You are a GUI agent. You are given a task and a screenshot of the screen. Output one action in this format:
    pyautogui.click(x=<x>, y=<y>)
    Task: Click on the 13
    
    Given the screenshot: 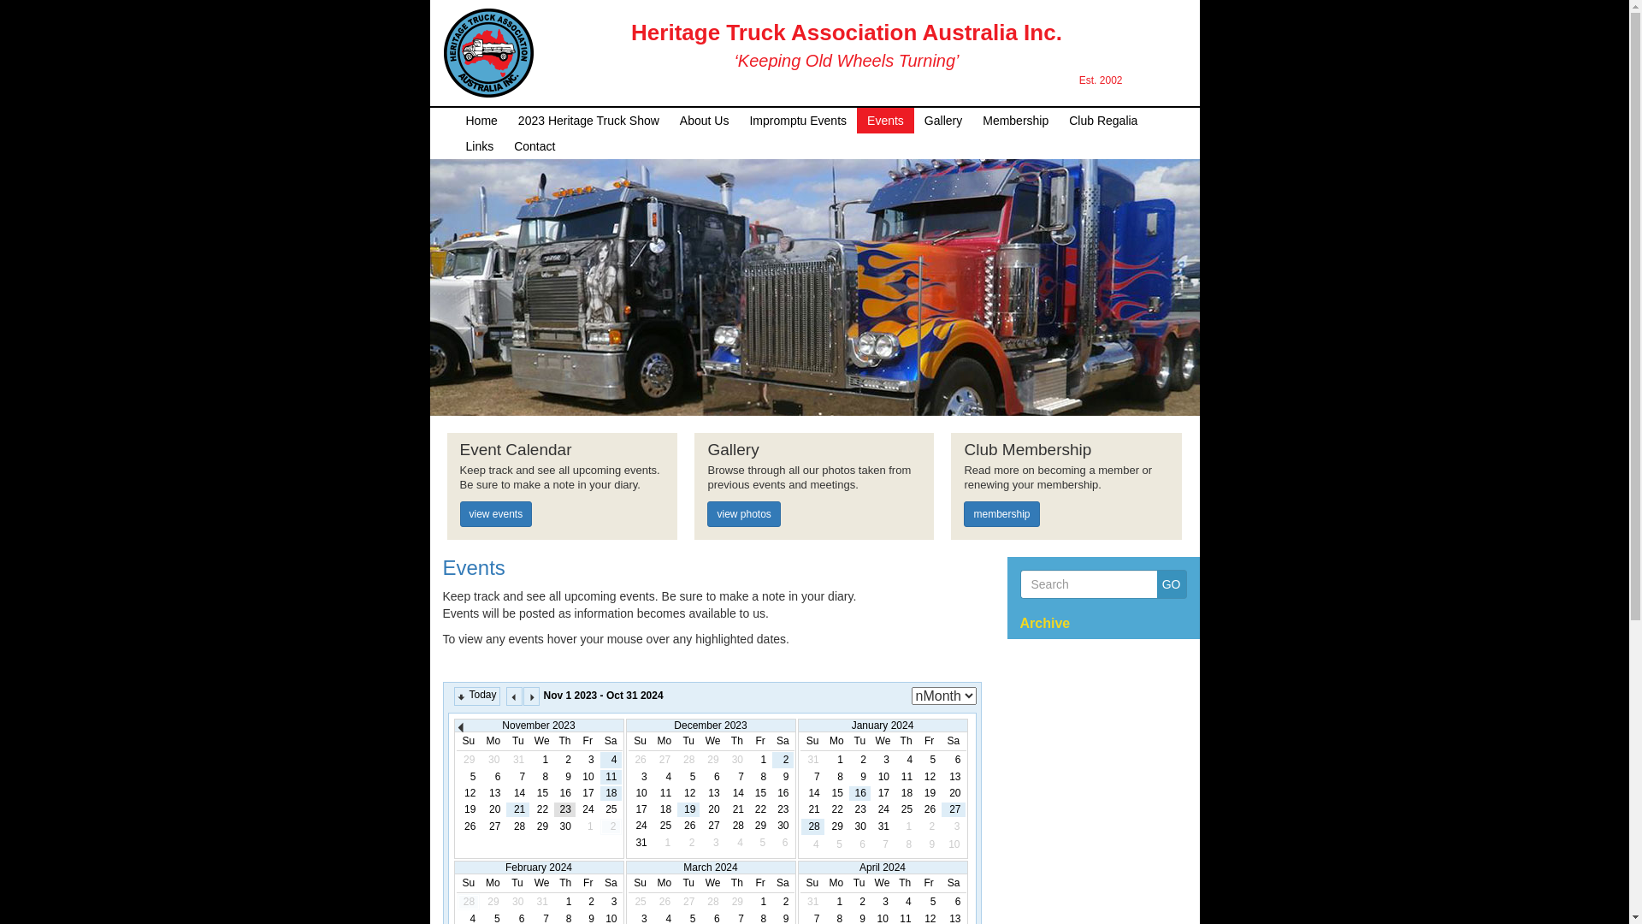 What is the action you would take?
    pyautogui.click(x=493, y=794)
    